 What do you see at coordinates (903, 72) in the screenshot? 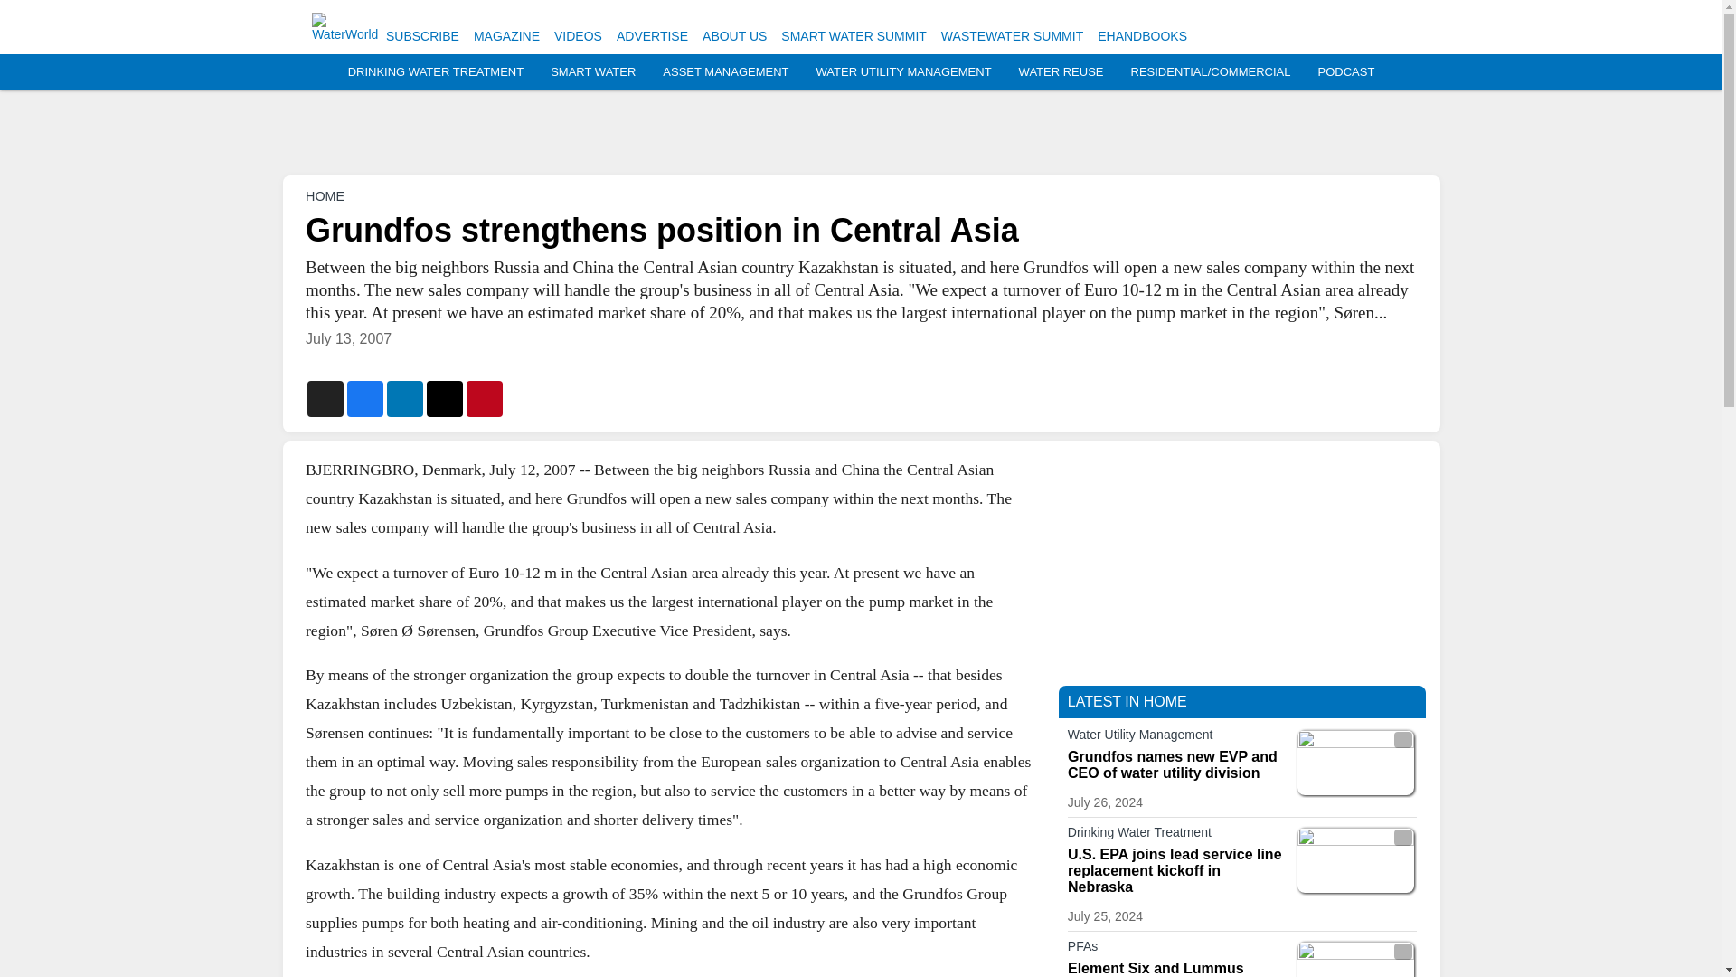
I see `WATER UTILITY MANAGEMENT` at bounding box center [903, 72].